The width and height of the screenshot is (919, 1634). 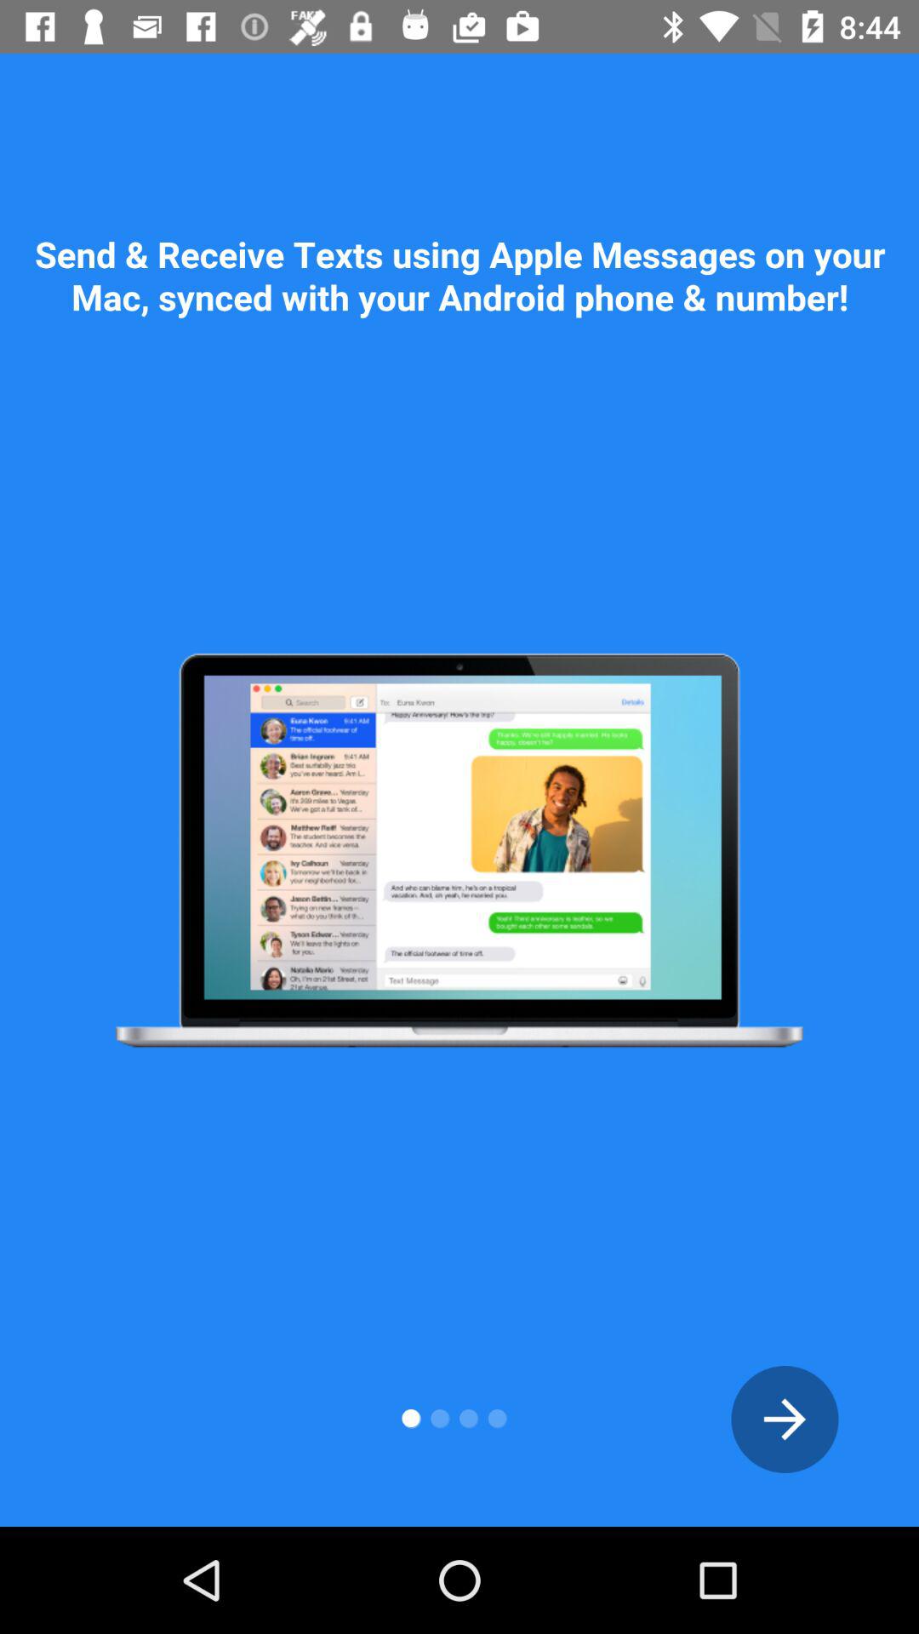 I want to click on back, so click(x=785, y=1420).